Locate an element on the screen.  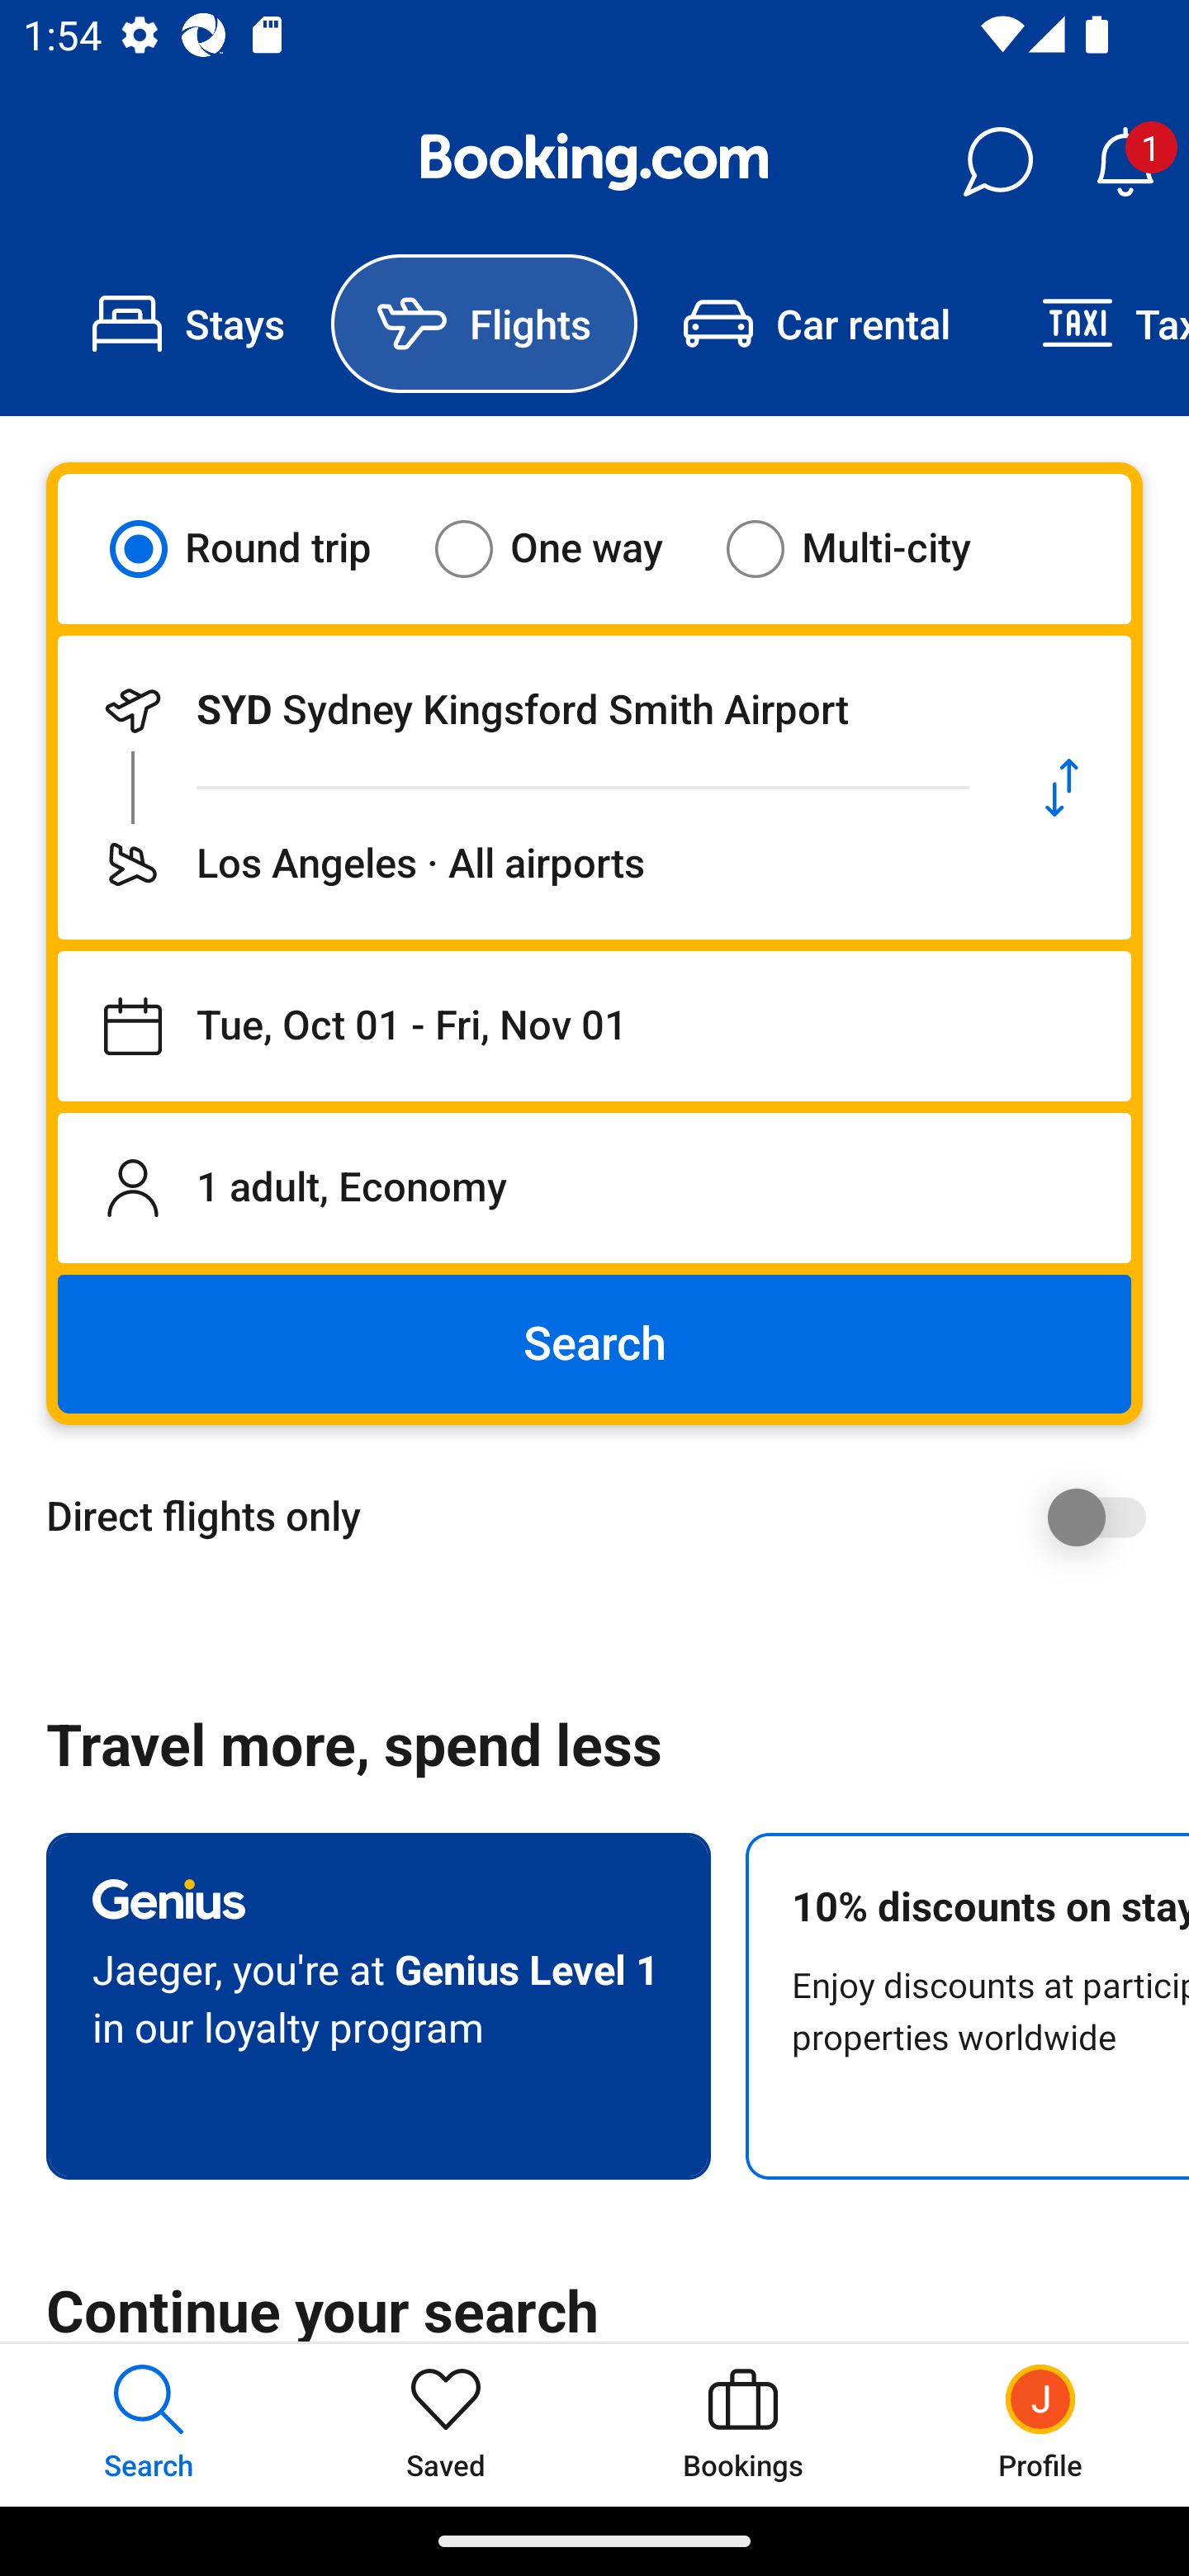
Departing from SYD Sydney Kingsford Smith Airport is located at coordinates (525, 710).